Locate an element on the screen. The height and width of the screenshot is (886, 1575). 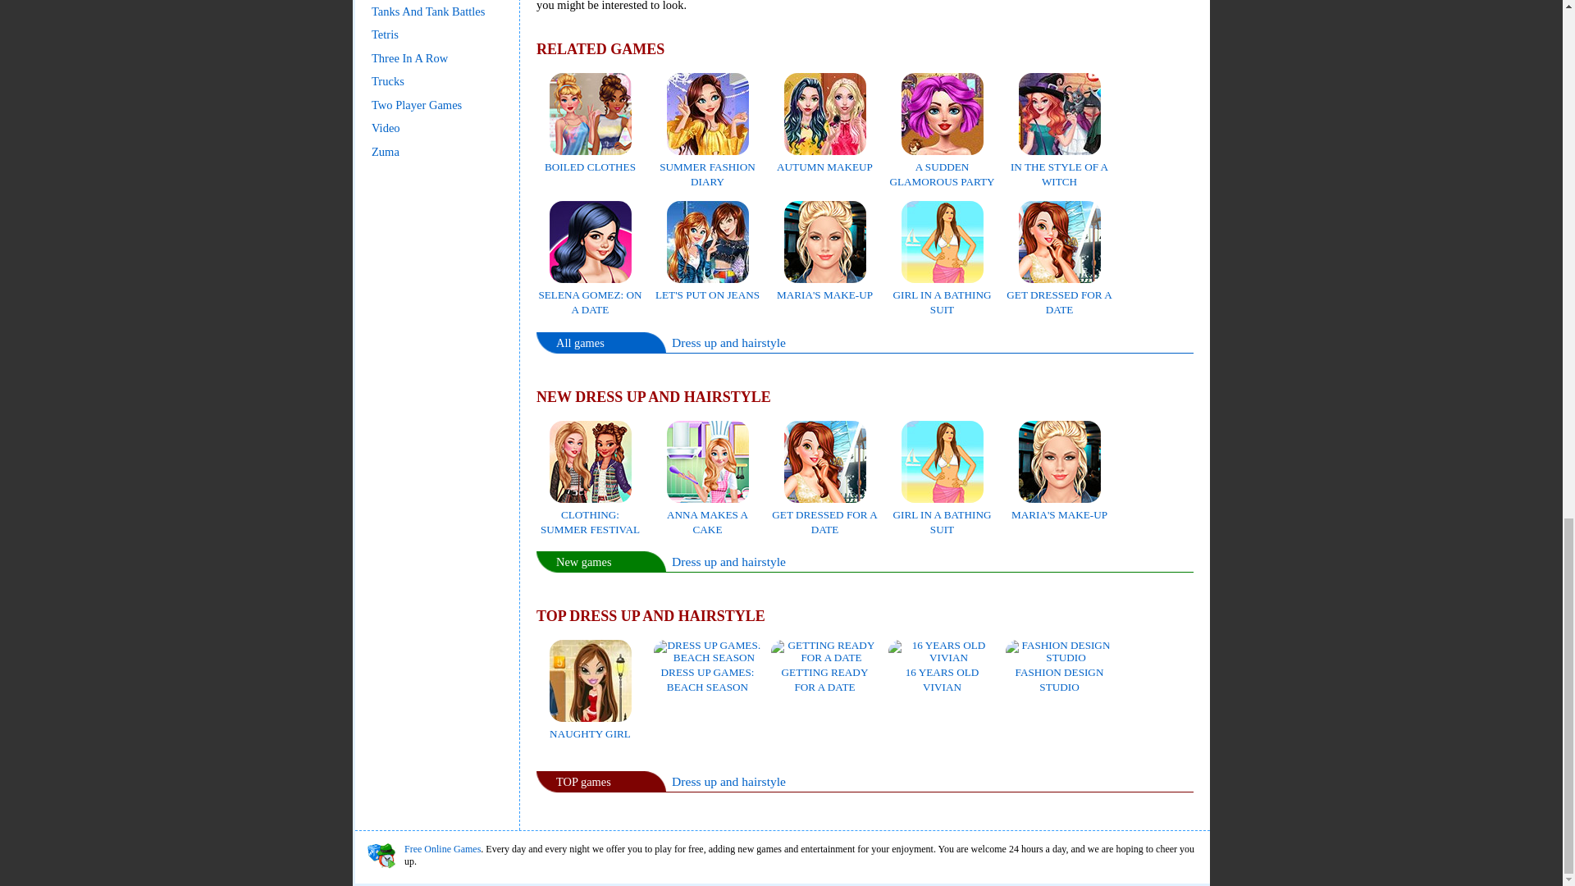
New games is located at coordinates (584, 562).